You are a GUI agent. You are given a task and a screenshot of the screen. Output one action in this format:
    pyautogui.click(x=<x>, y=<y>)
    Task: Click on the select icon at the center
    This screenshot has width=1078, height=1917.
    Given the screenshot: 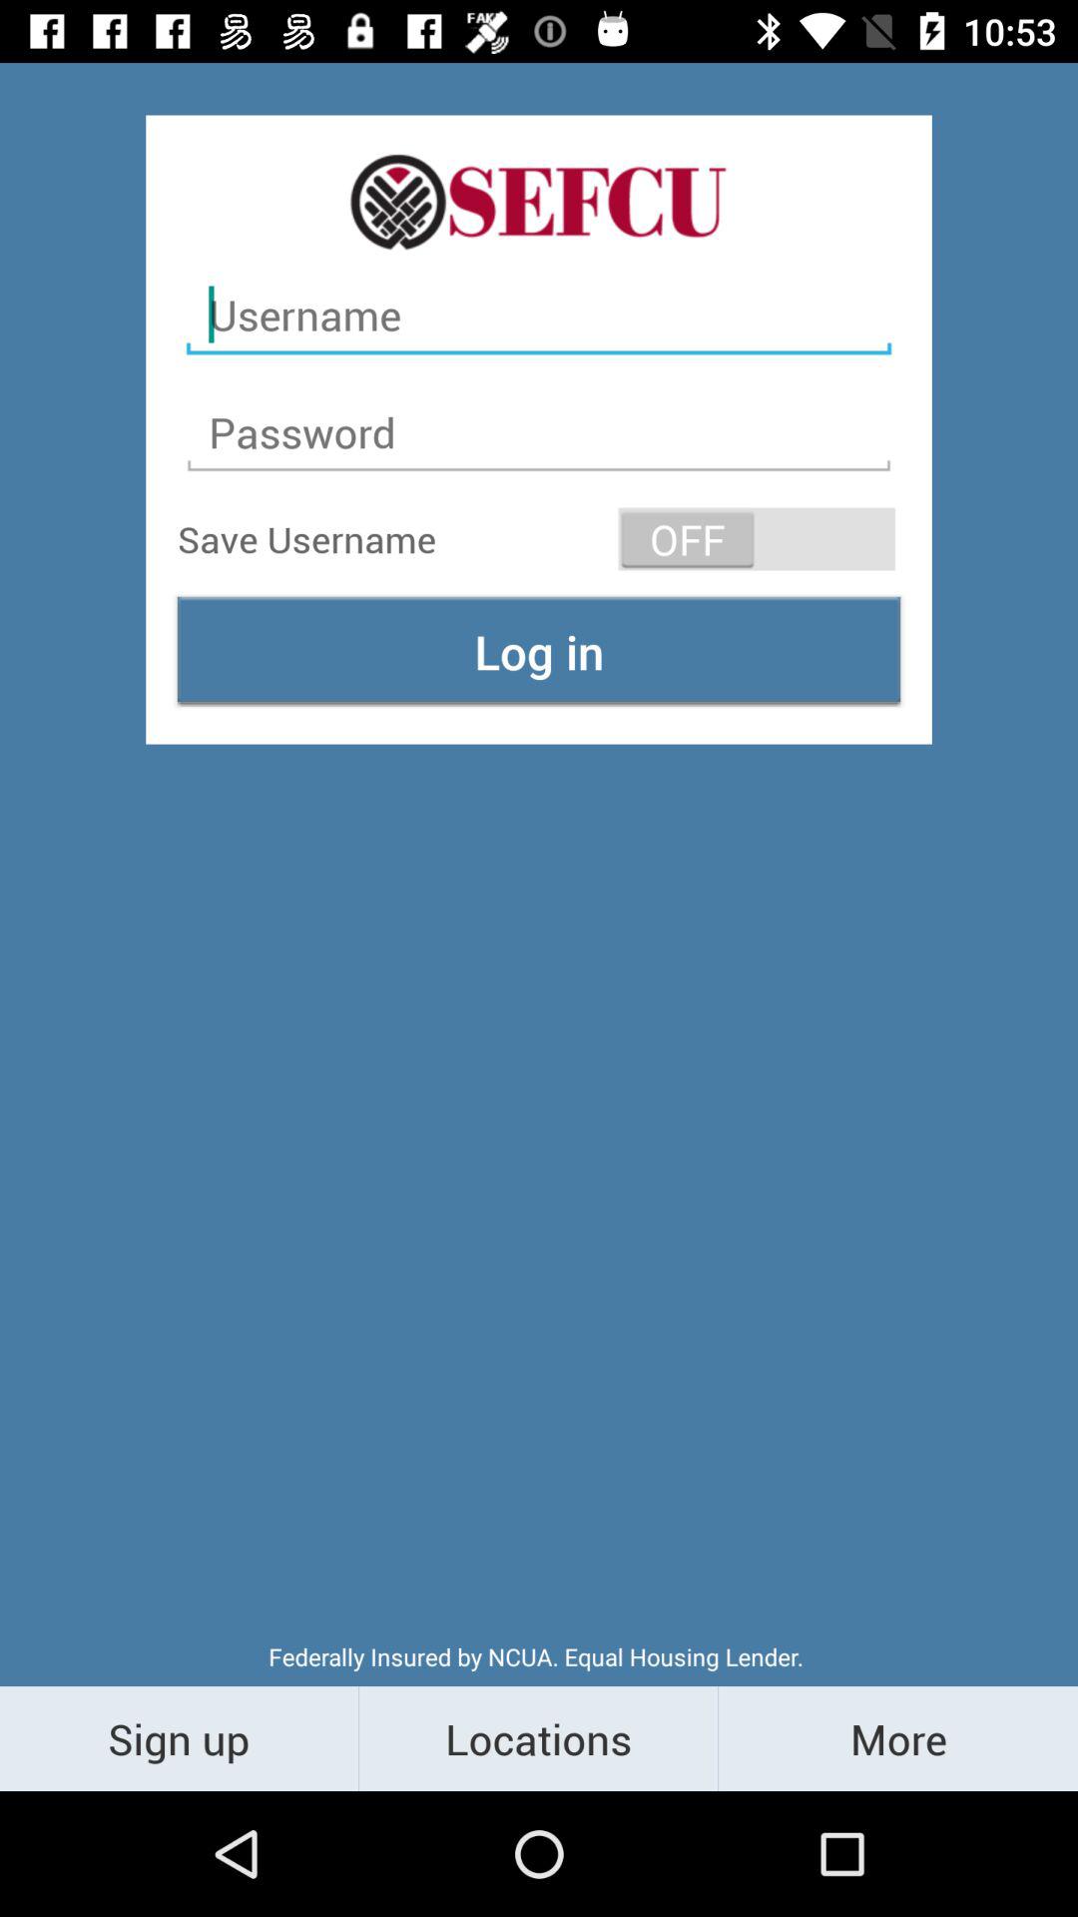 What is the action you would take?
    pyautogui.click(x=539, y=651)
    